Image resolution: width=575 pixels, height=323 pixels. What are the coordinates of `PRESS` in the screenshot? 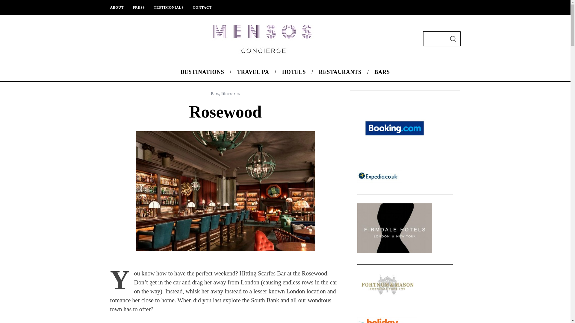 It's located at (138, 7).